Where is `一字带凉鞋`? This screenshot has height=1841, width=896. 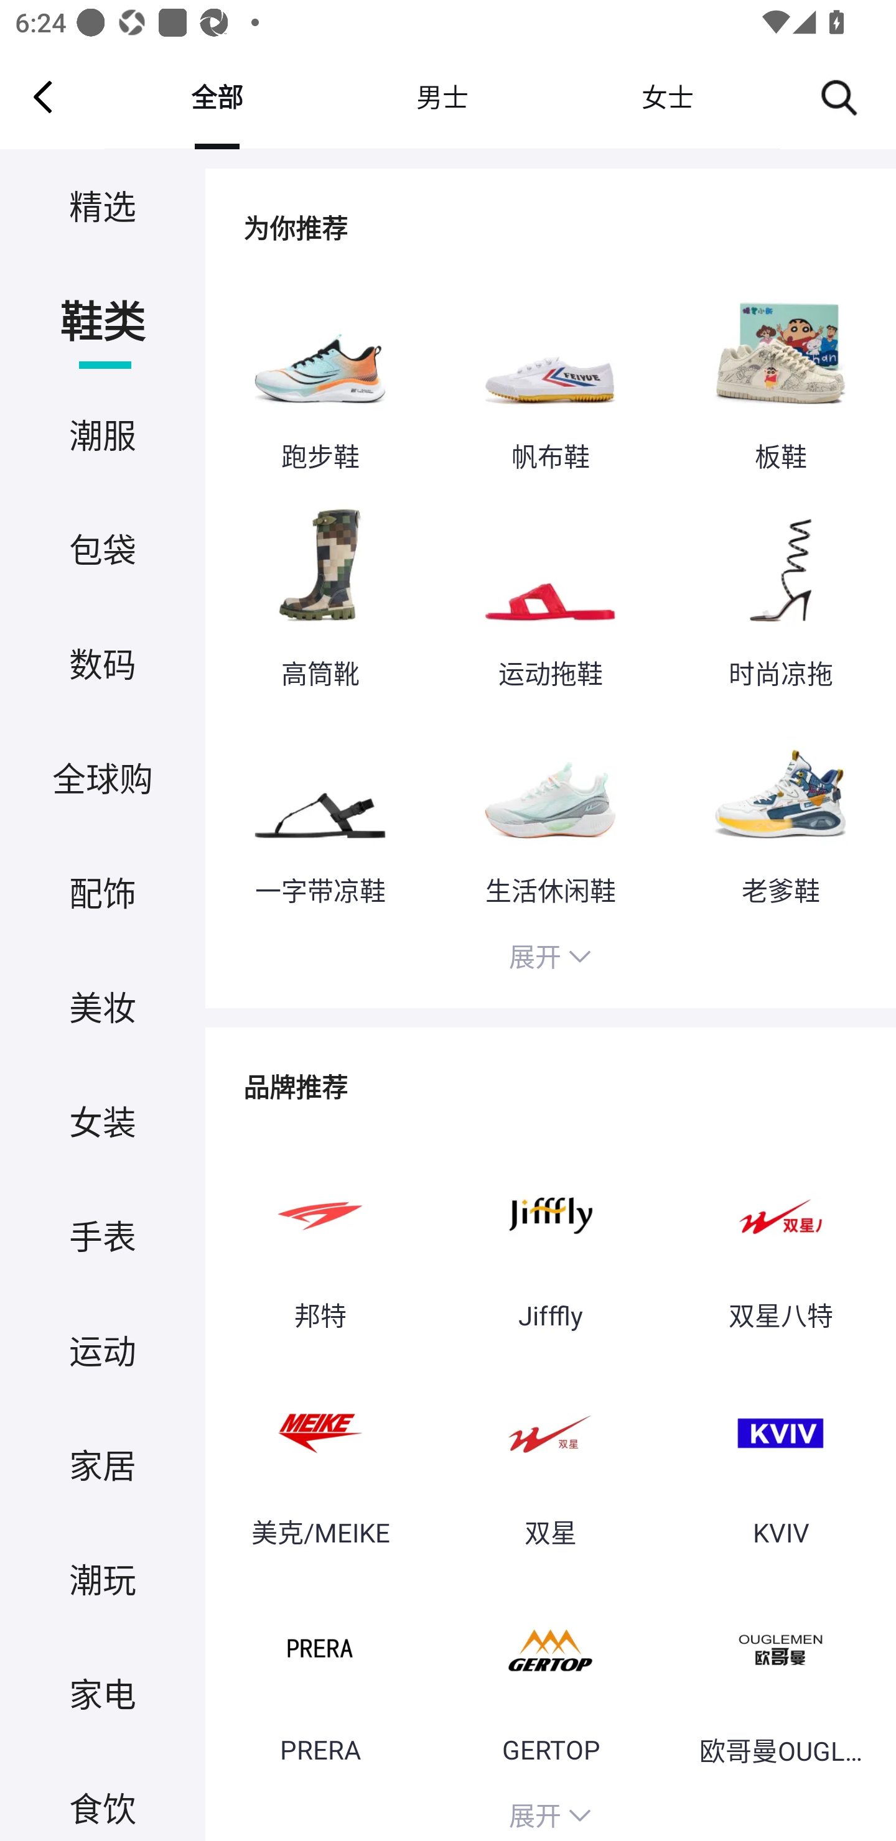 一字带凉鞋 is located at coordinates (320, 815).